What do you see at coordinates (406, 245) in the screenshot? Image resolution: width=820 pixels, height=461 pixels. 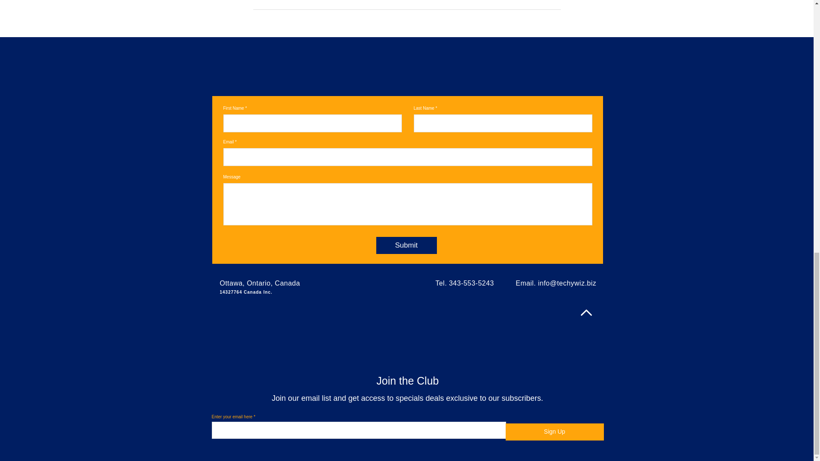 I see `Submit` at bounding box center [406, 245].